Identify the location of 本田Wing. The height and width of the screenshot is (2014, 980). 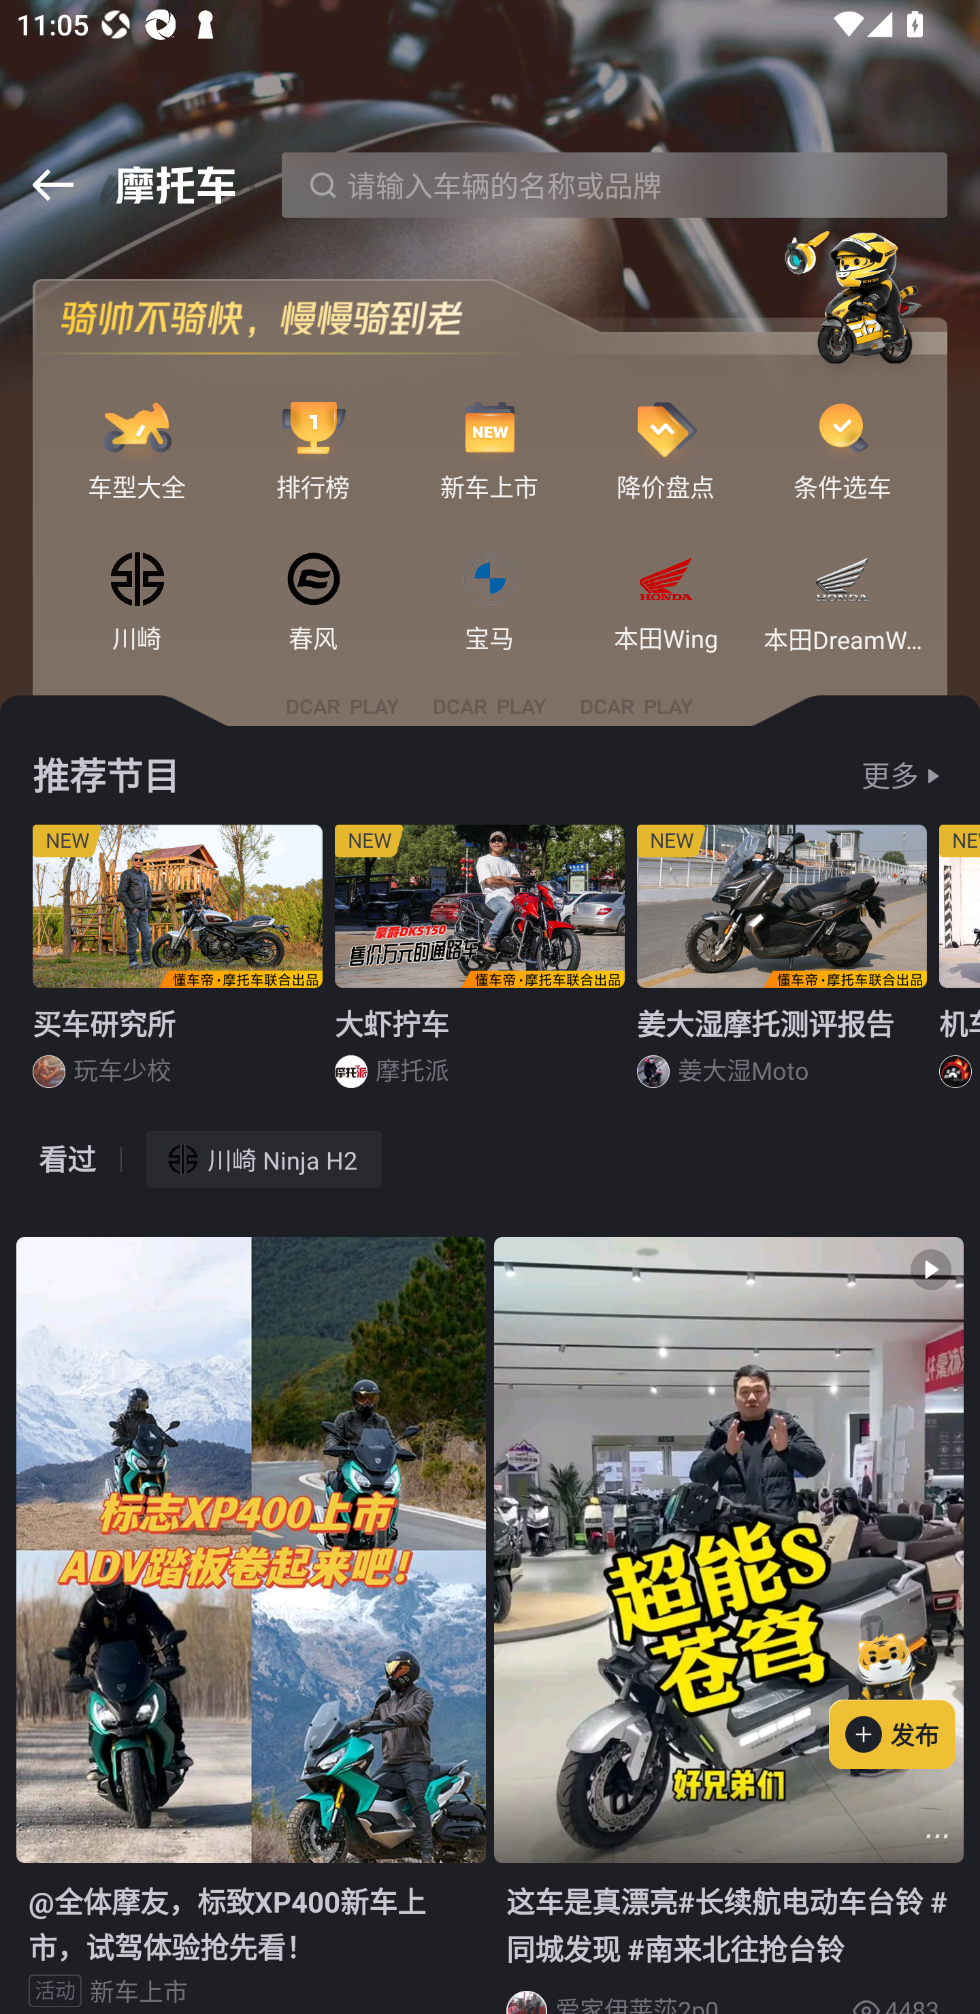
(666, 580).